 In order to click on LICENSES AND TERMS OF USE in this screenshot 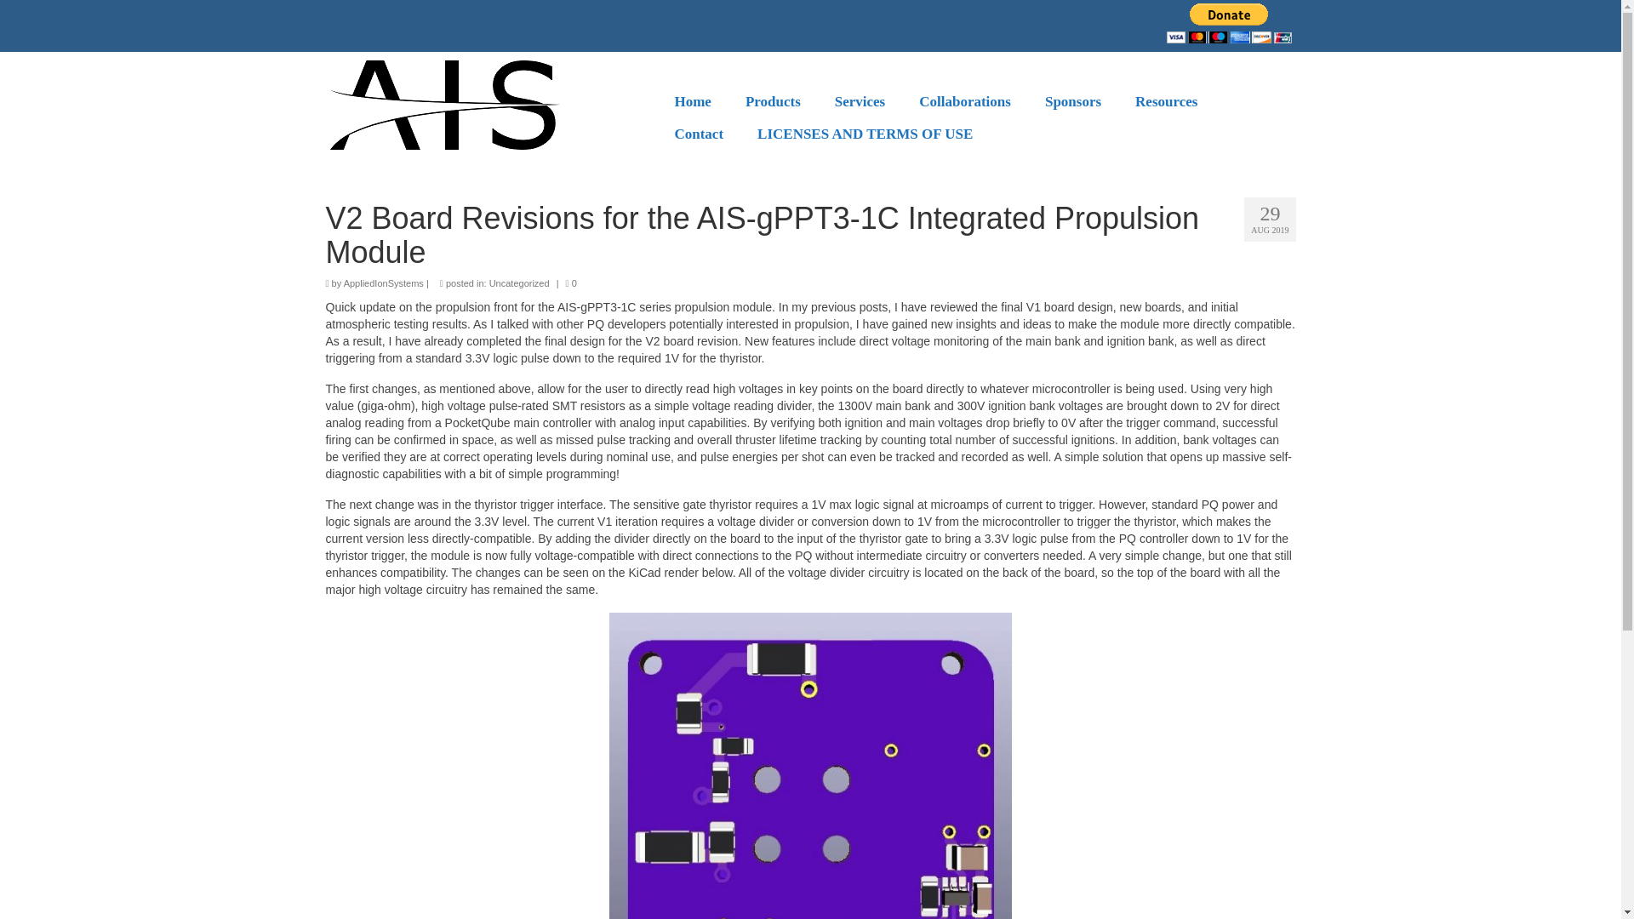, I will do `click(865, 134)`.